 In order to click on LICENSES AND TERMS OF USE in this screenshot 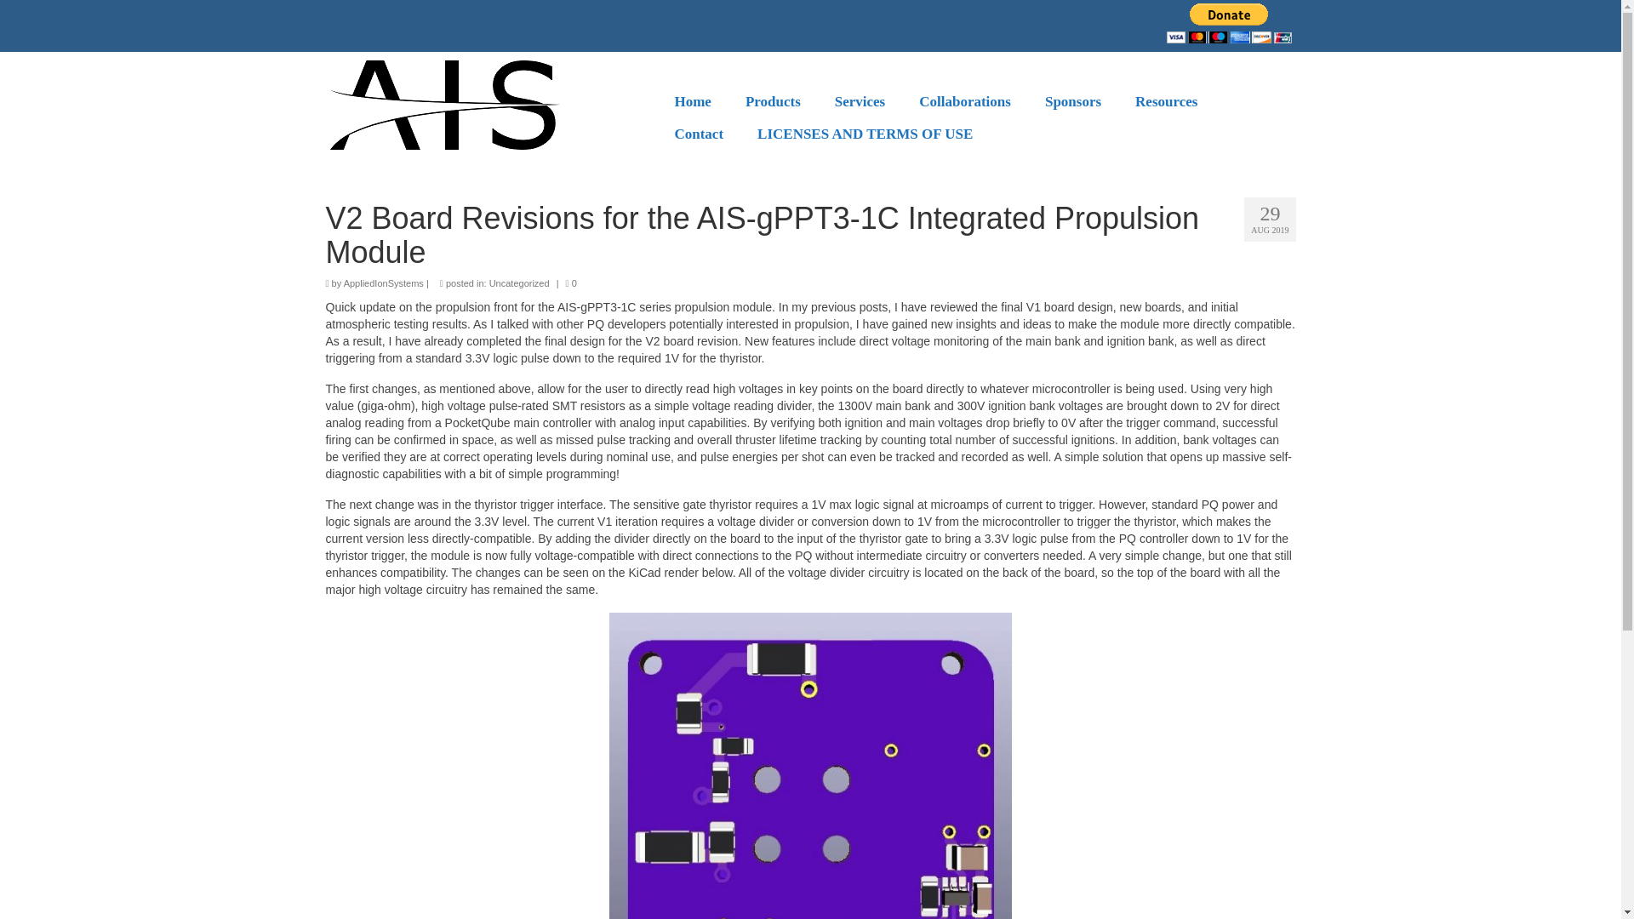, I will do `click(865, 134)`.